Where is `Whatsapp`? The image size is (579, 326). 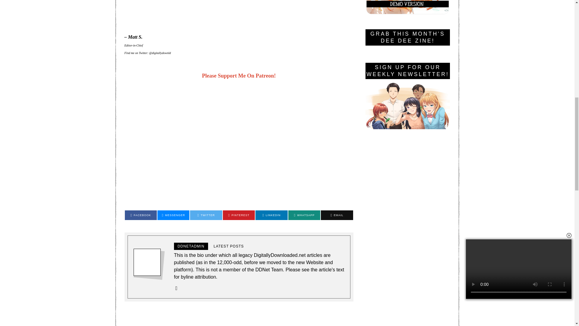 Whatsapp is located at coordinates (304, 215).